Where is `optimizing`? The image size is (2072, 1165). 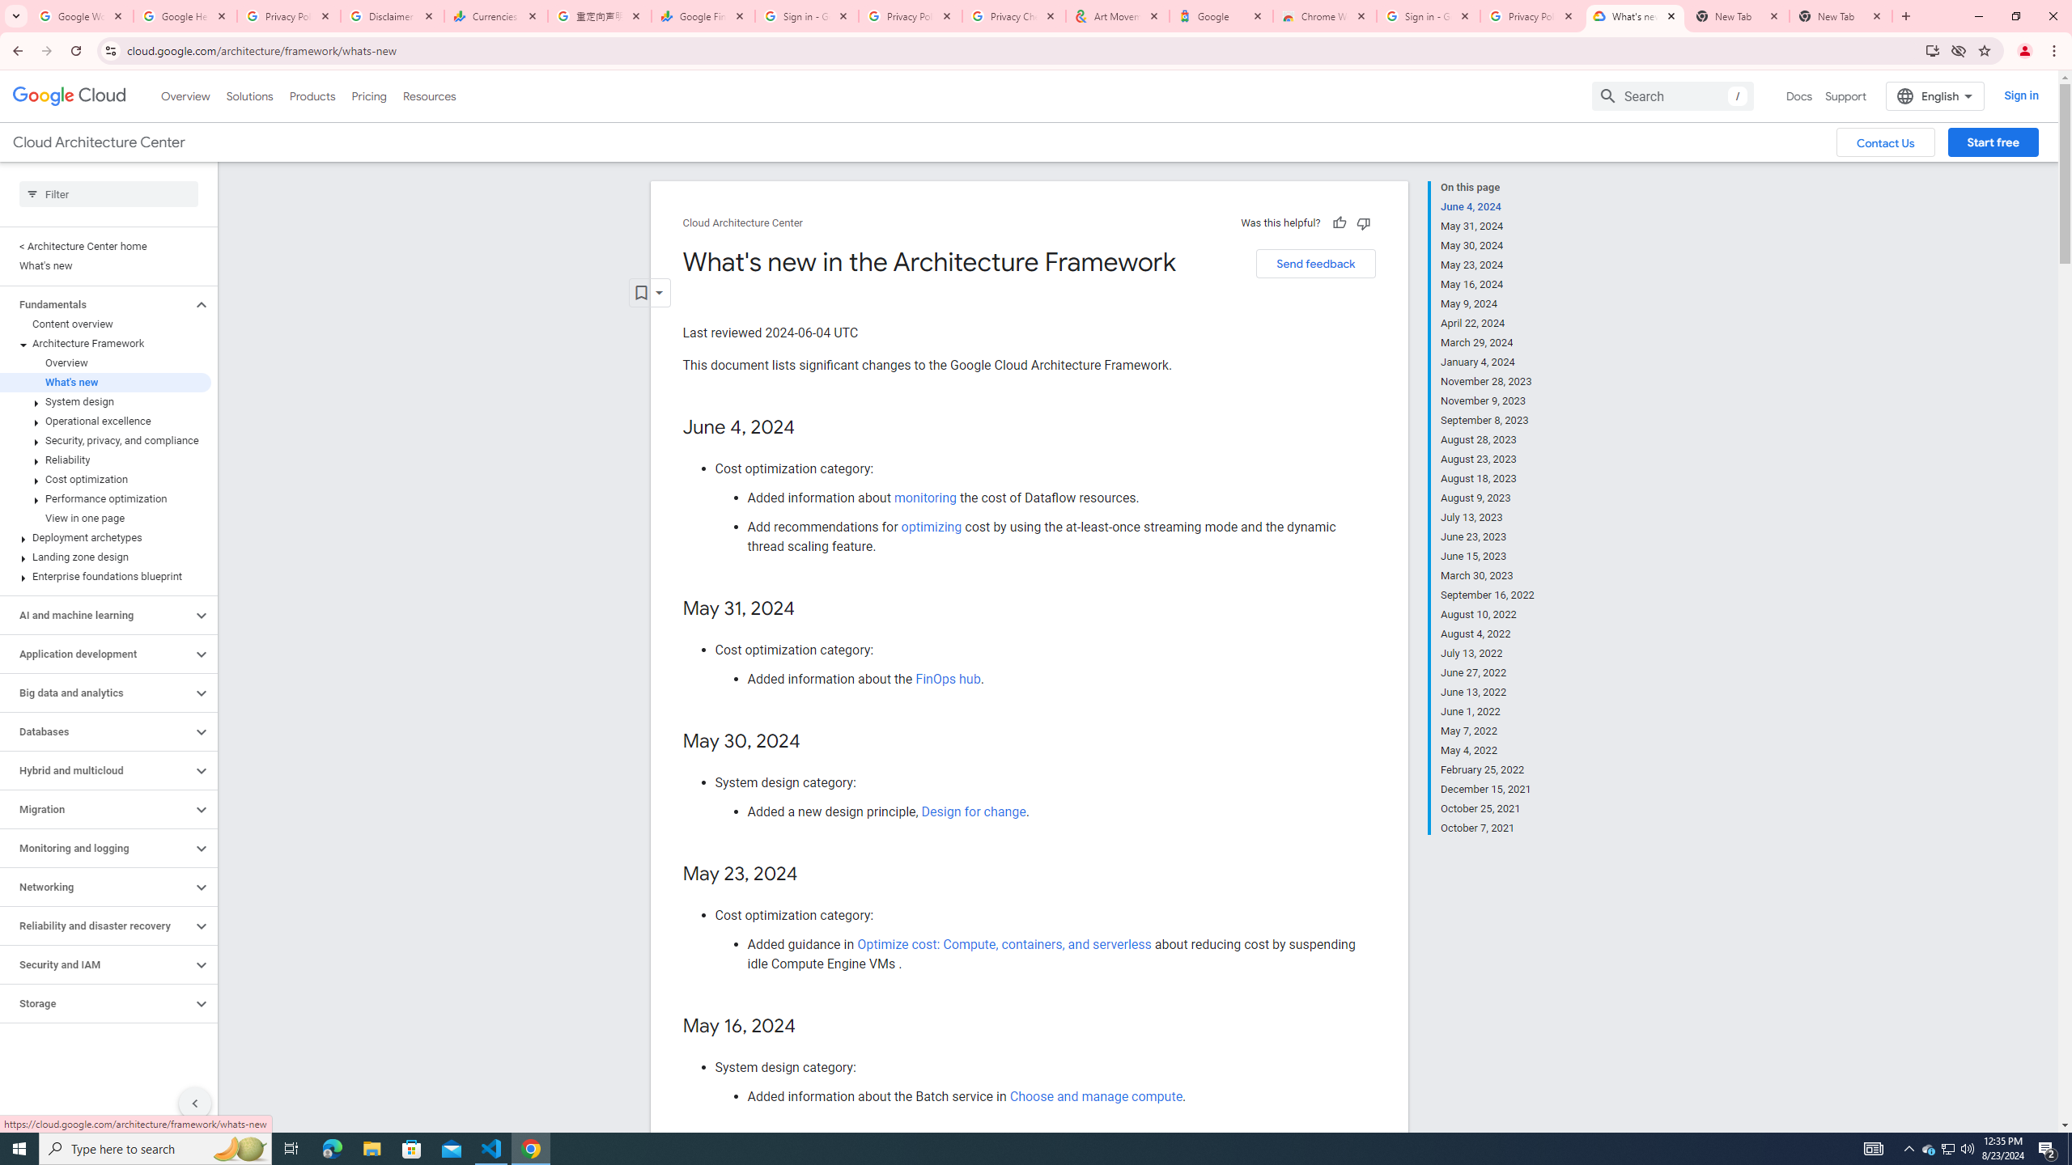
optimizing is located at coordinates (931, 527).